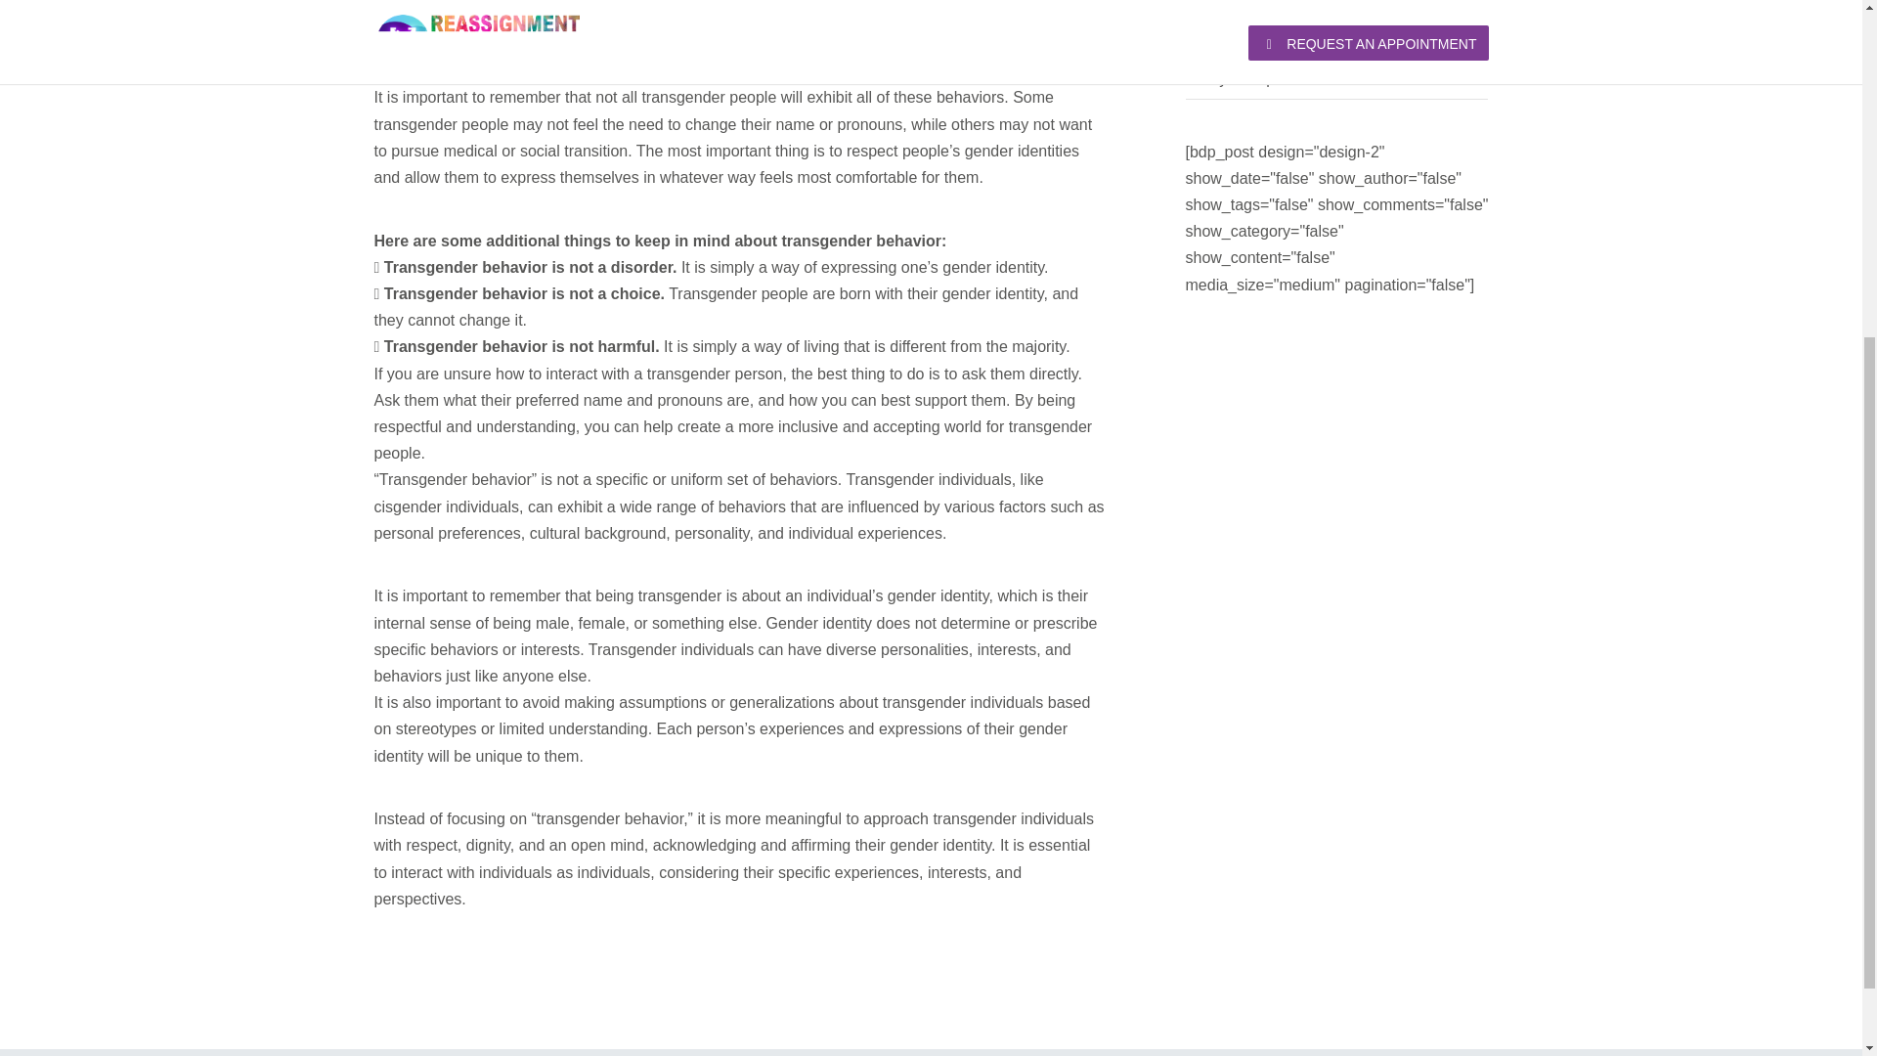 This screenshot has height=1056, width=1877. What do you see at coordinates (1326, 3) in the screenshot?
I see `Gender transition surgery male to female` at bounding box center [1326, 3].